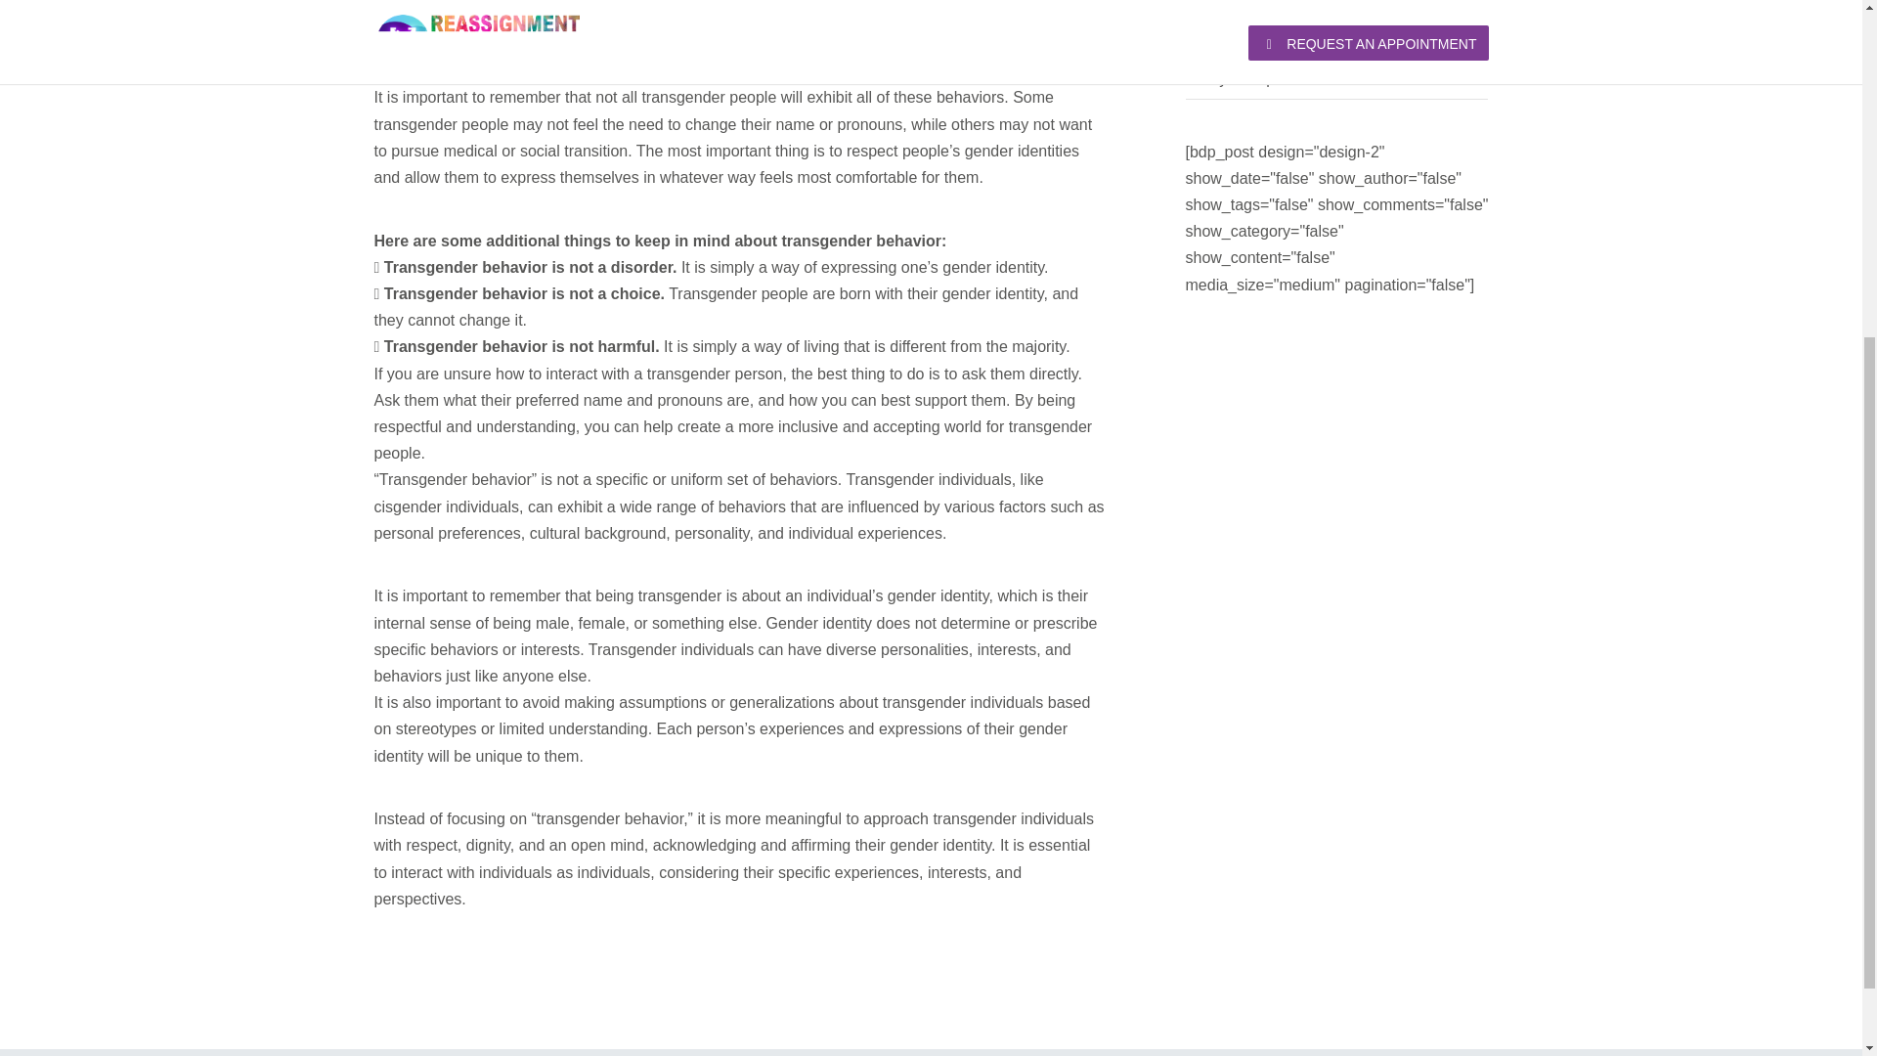 This screenshot has height=1056, width=1877. What do you see at coordinates (1326, 3) in the screenshot?
I see `Gender transition surgery male to female` at bounding box center [1326, 3].